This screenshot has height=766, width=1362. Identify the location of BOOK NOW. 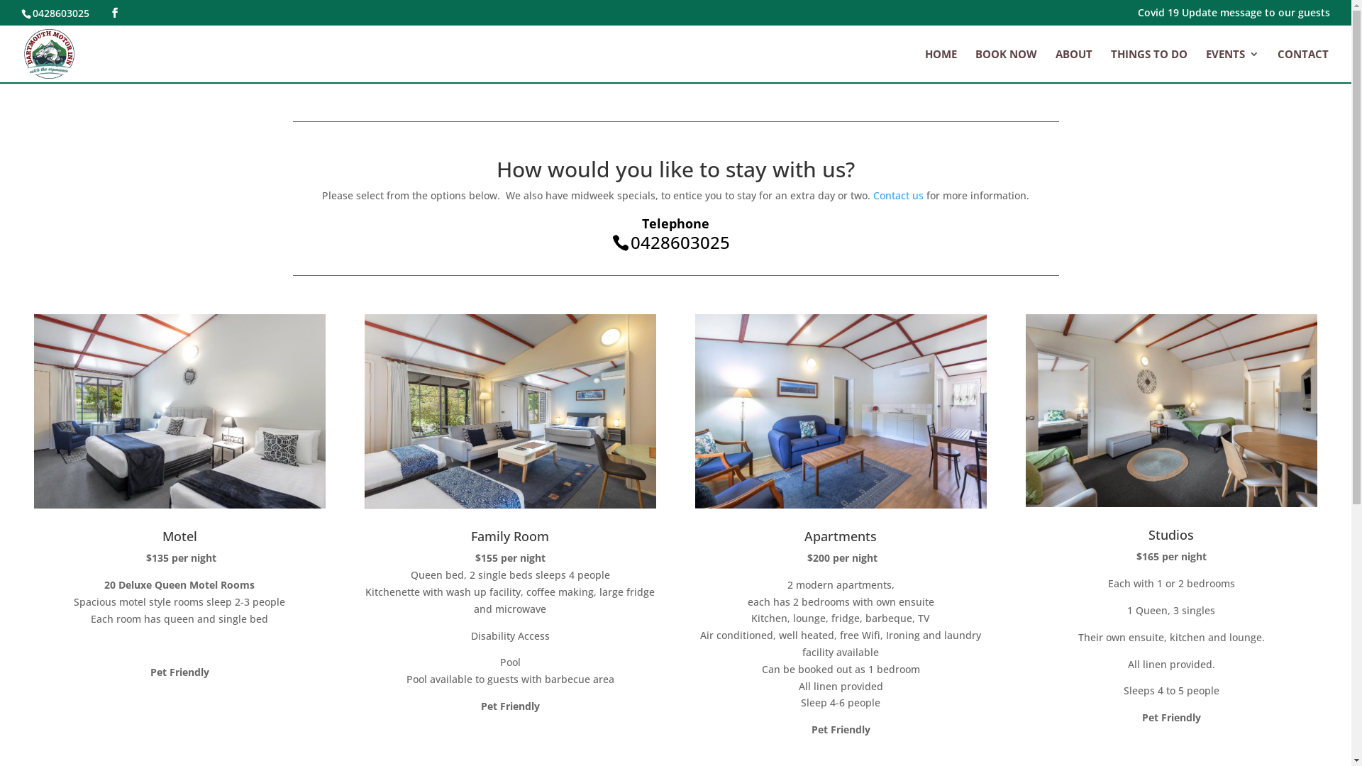
(1006, 65).